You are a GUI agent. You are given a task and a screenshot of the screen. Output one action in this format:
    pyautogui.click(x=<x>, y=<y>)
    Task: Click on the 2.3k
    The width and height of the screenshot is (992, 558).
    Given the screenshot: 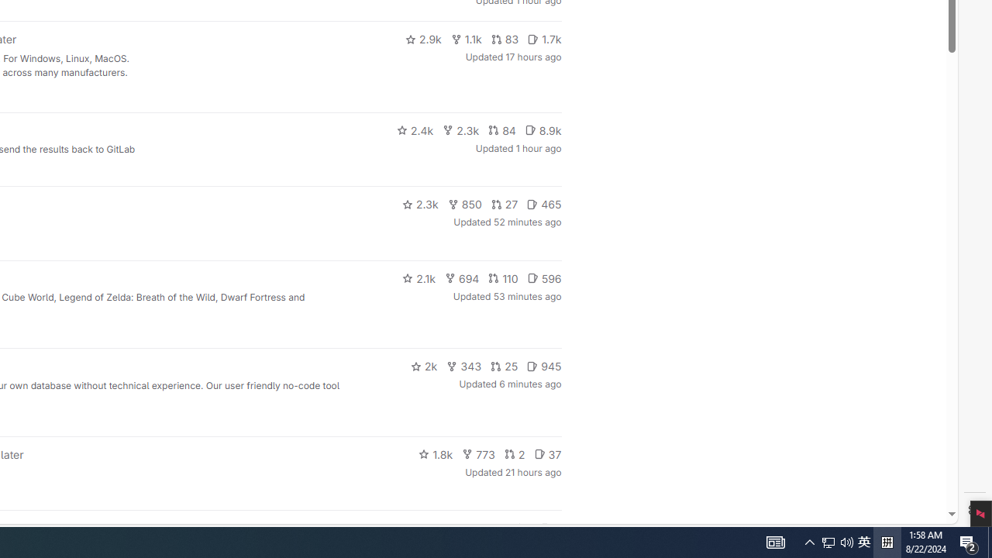 What is the action you would take?
    pyautogui.click(x=420, y=205)
    